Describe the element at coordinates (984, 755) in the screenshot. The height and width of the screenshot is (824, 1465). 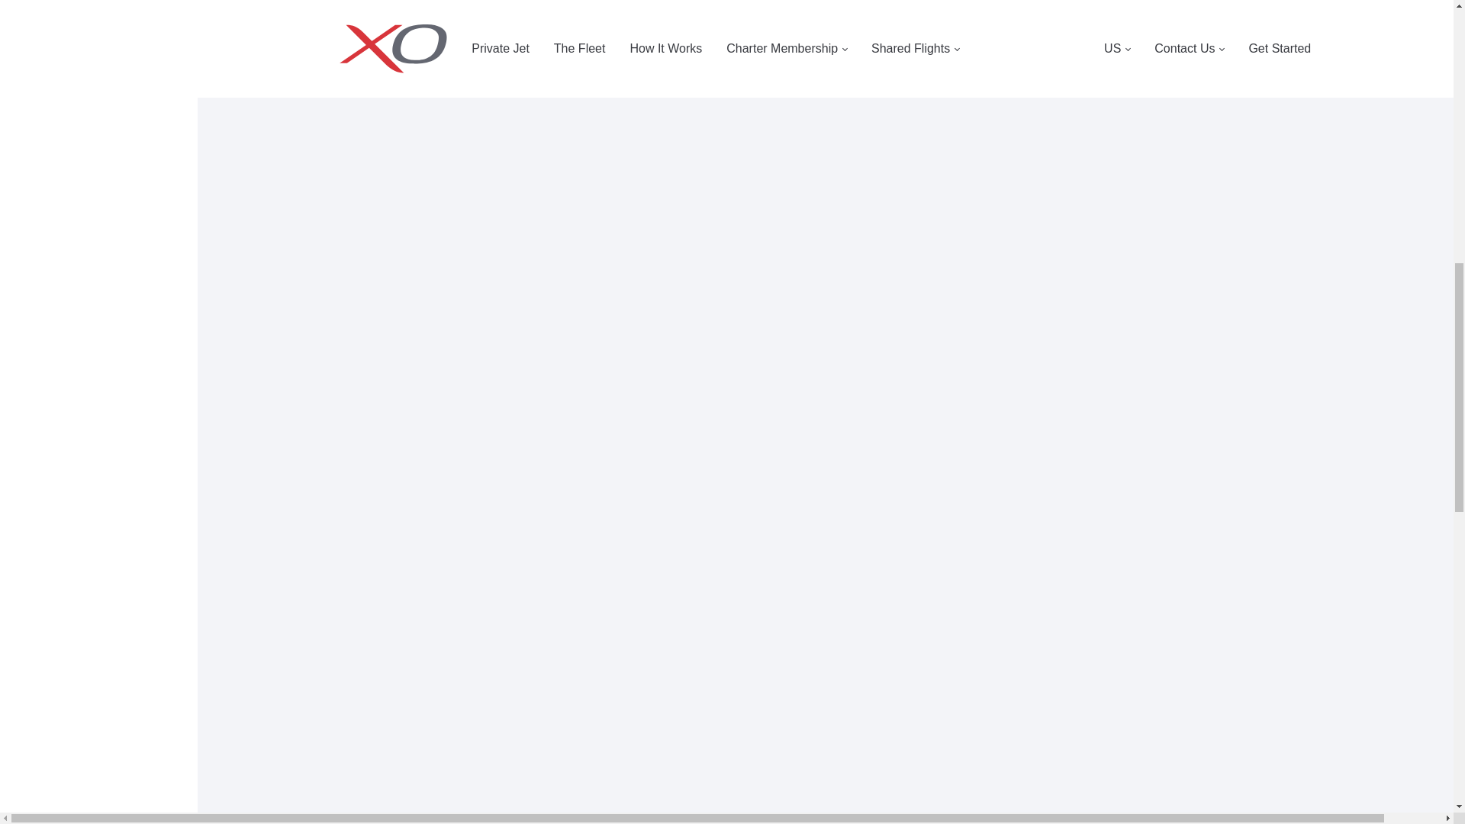
I see `The Ritz-Carlton, Osaka` at that location.